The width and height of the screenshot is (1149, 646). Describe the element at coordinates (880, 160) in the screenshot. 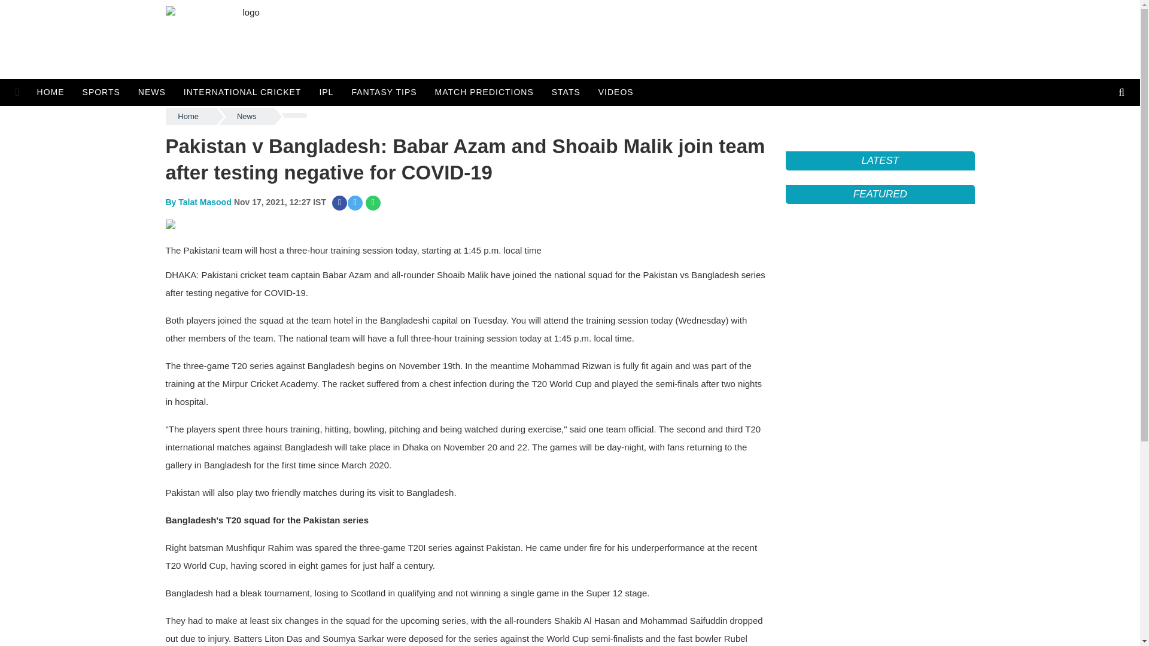

I see `LATEST` at that location.